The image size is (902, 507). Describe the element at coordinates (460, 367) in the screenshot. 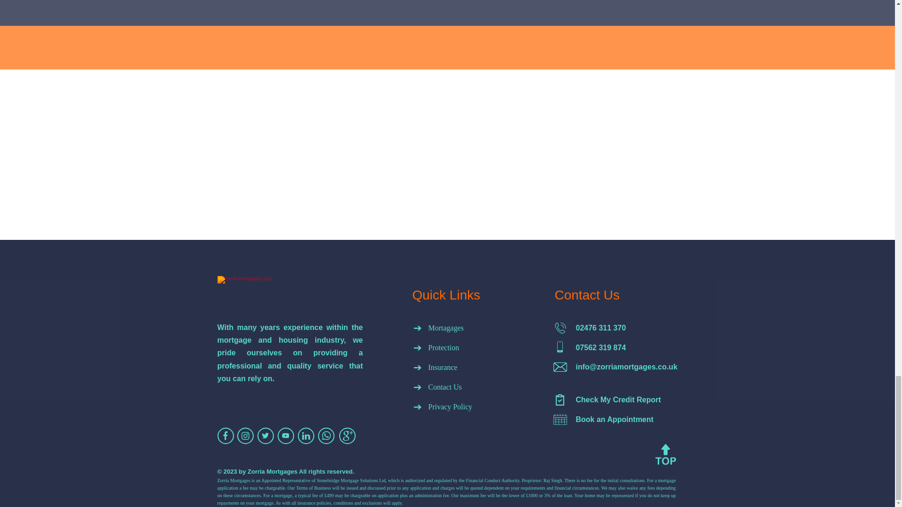

I see `Insurance` at that location.